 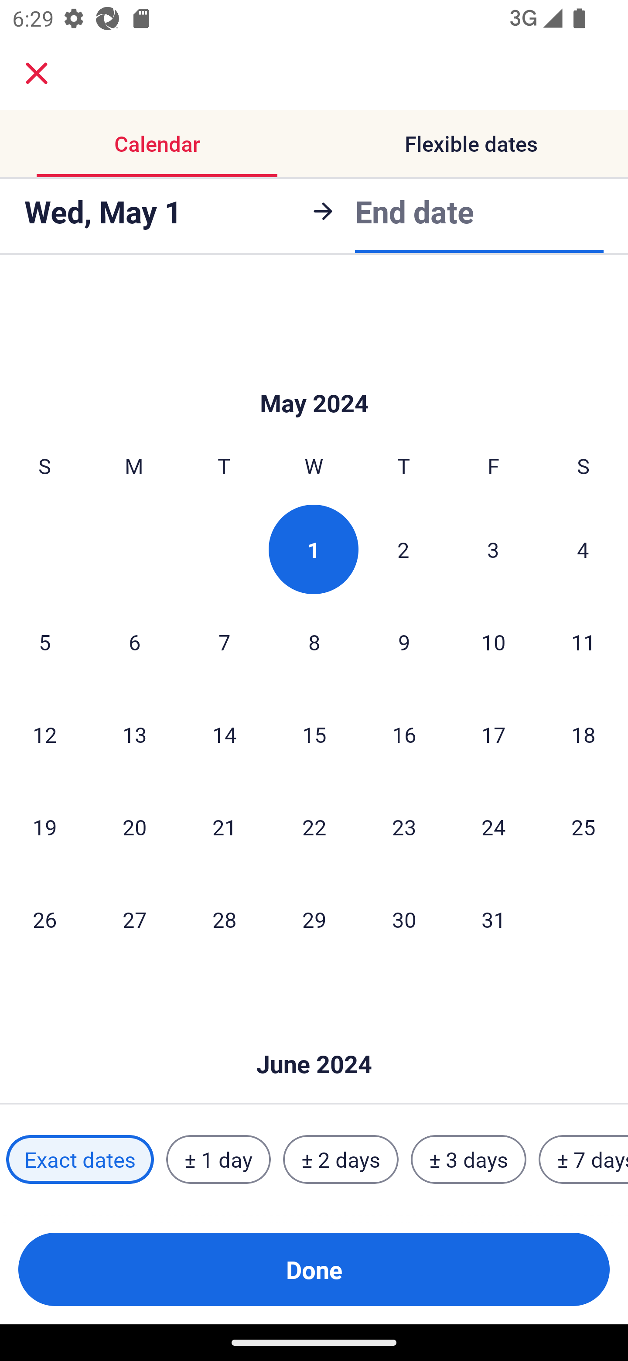 What do you see at coordinates (314, 377) in the screenshot?
I see `Skip to Done` at bounding box center [314, 377].